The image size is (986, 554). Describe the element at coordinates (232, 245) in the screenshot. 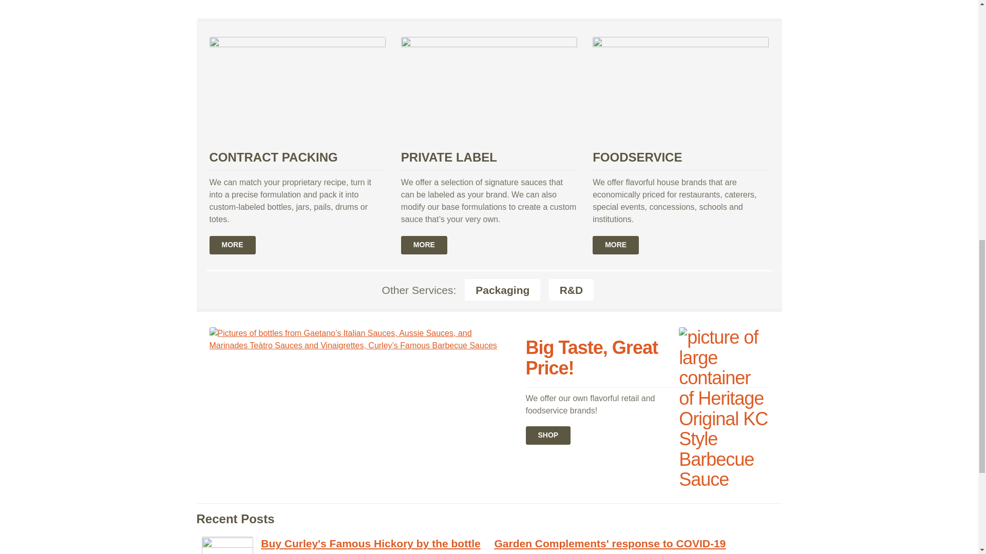

I see `MORE` at that location.